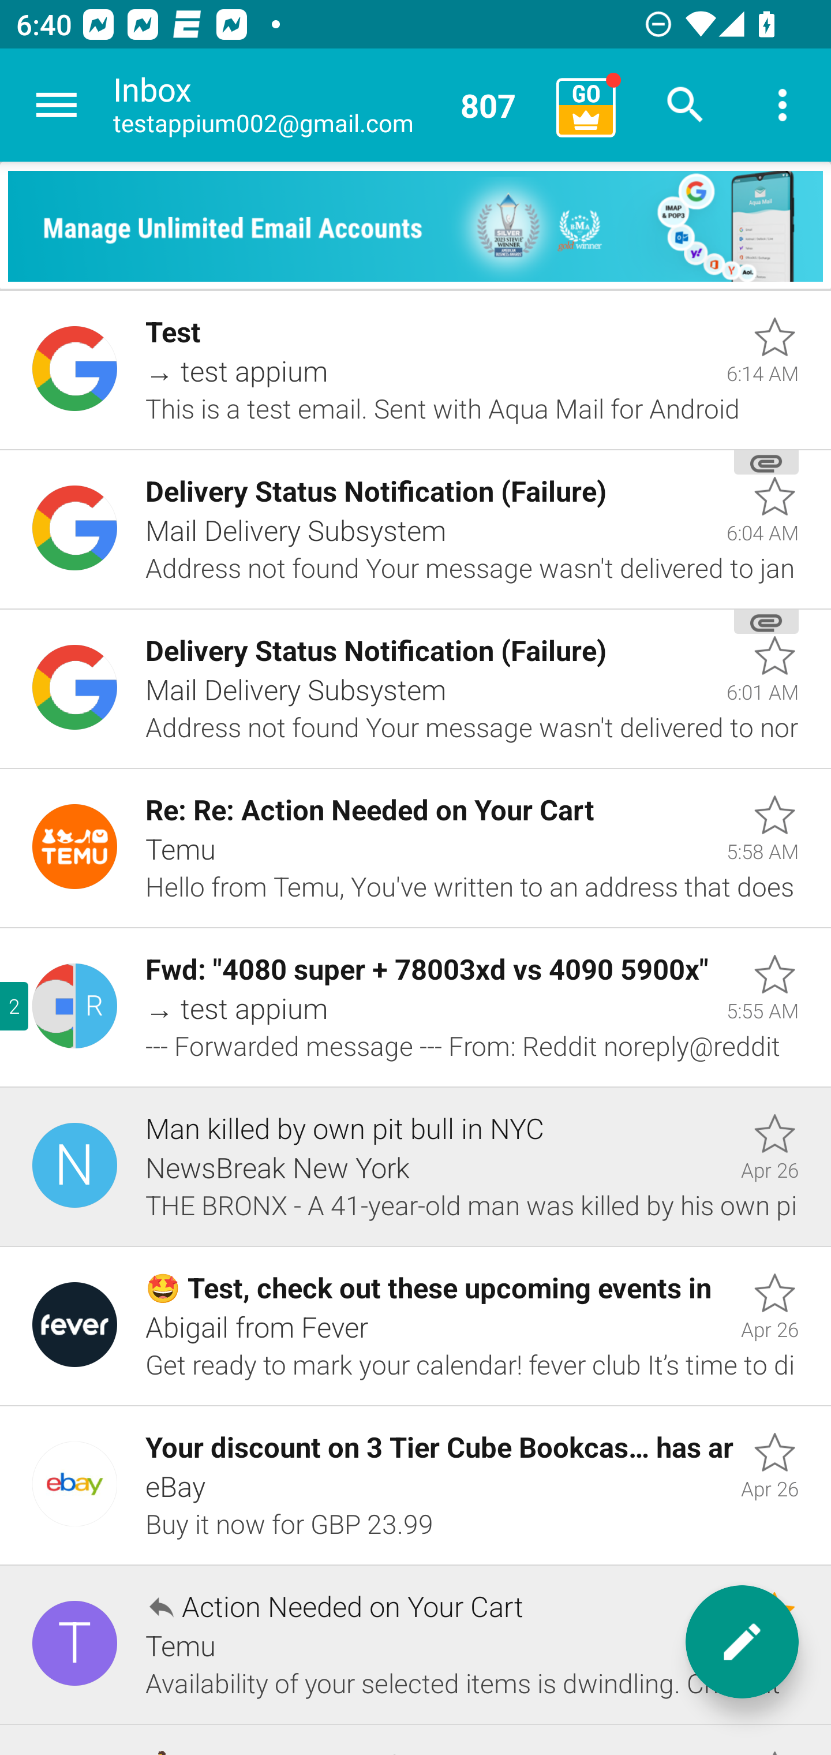 The width and height of the screenshot is (831, 1755). Describe the element at coordinates (686, 105) in the screenshot. I see `Search` at that location.